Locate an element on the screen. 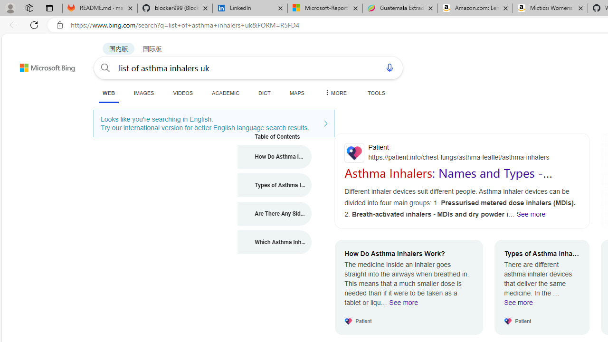  Dropdown Menu is located at coordinates (335, 93).